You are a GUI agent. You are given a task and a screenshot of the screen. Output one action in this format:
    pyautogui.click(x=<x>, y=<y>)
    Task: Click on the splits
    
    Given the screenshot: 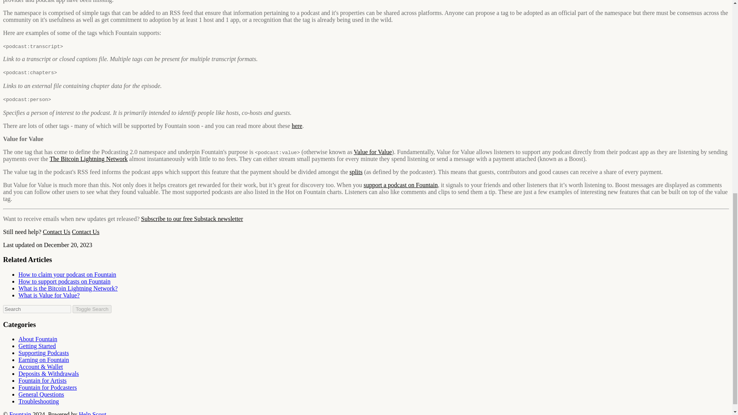 What is the action you would take?
    pyautogui.click(x=356, y=171)
    